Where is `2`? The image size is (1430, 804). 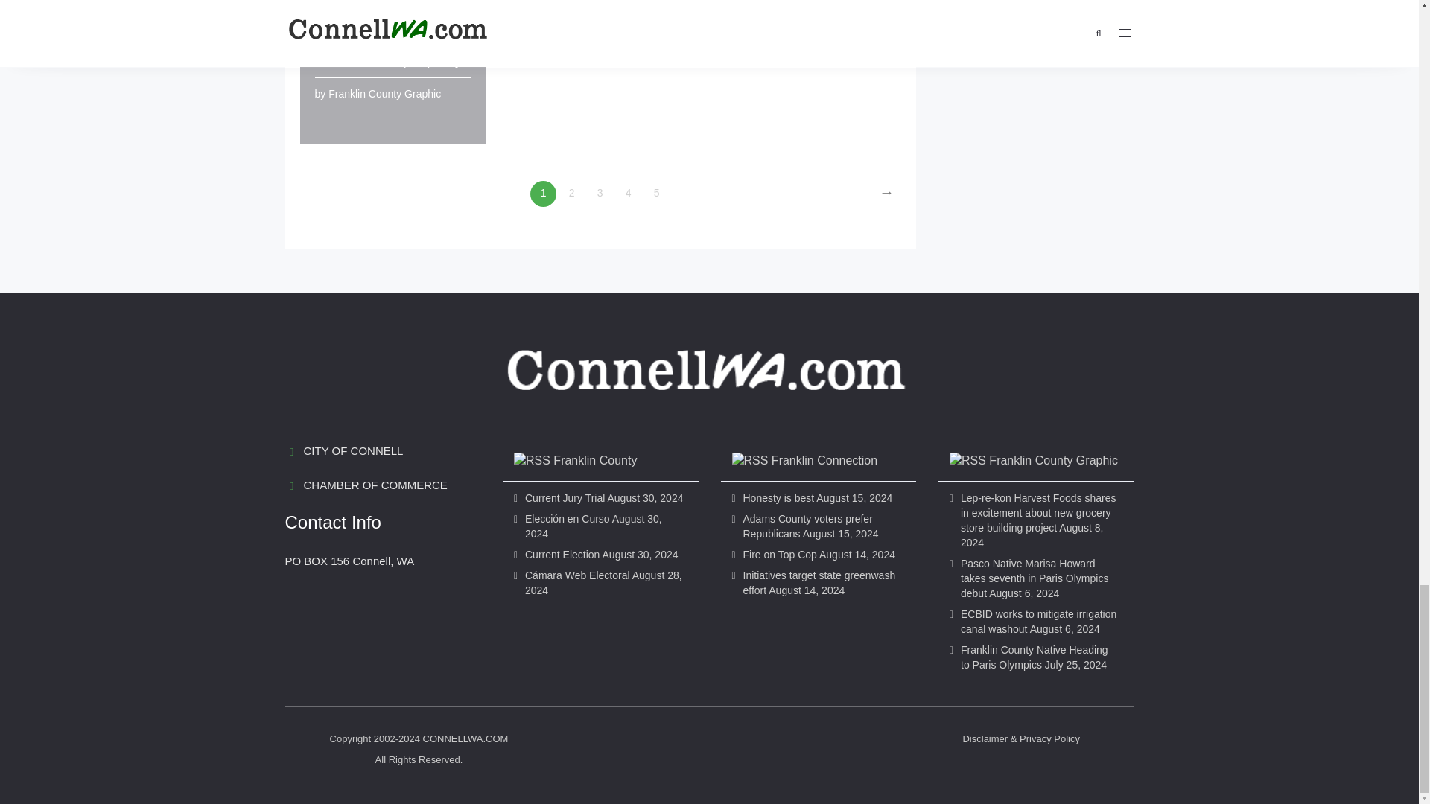
2 is located at coordinates (572, 194).